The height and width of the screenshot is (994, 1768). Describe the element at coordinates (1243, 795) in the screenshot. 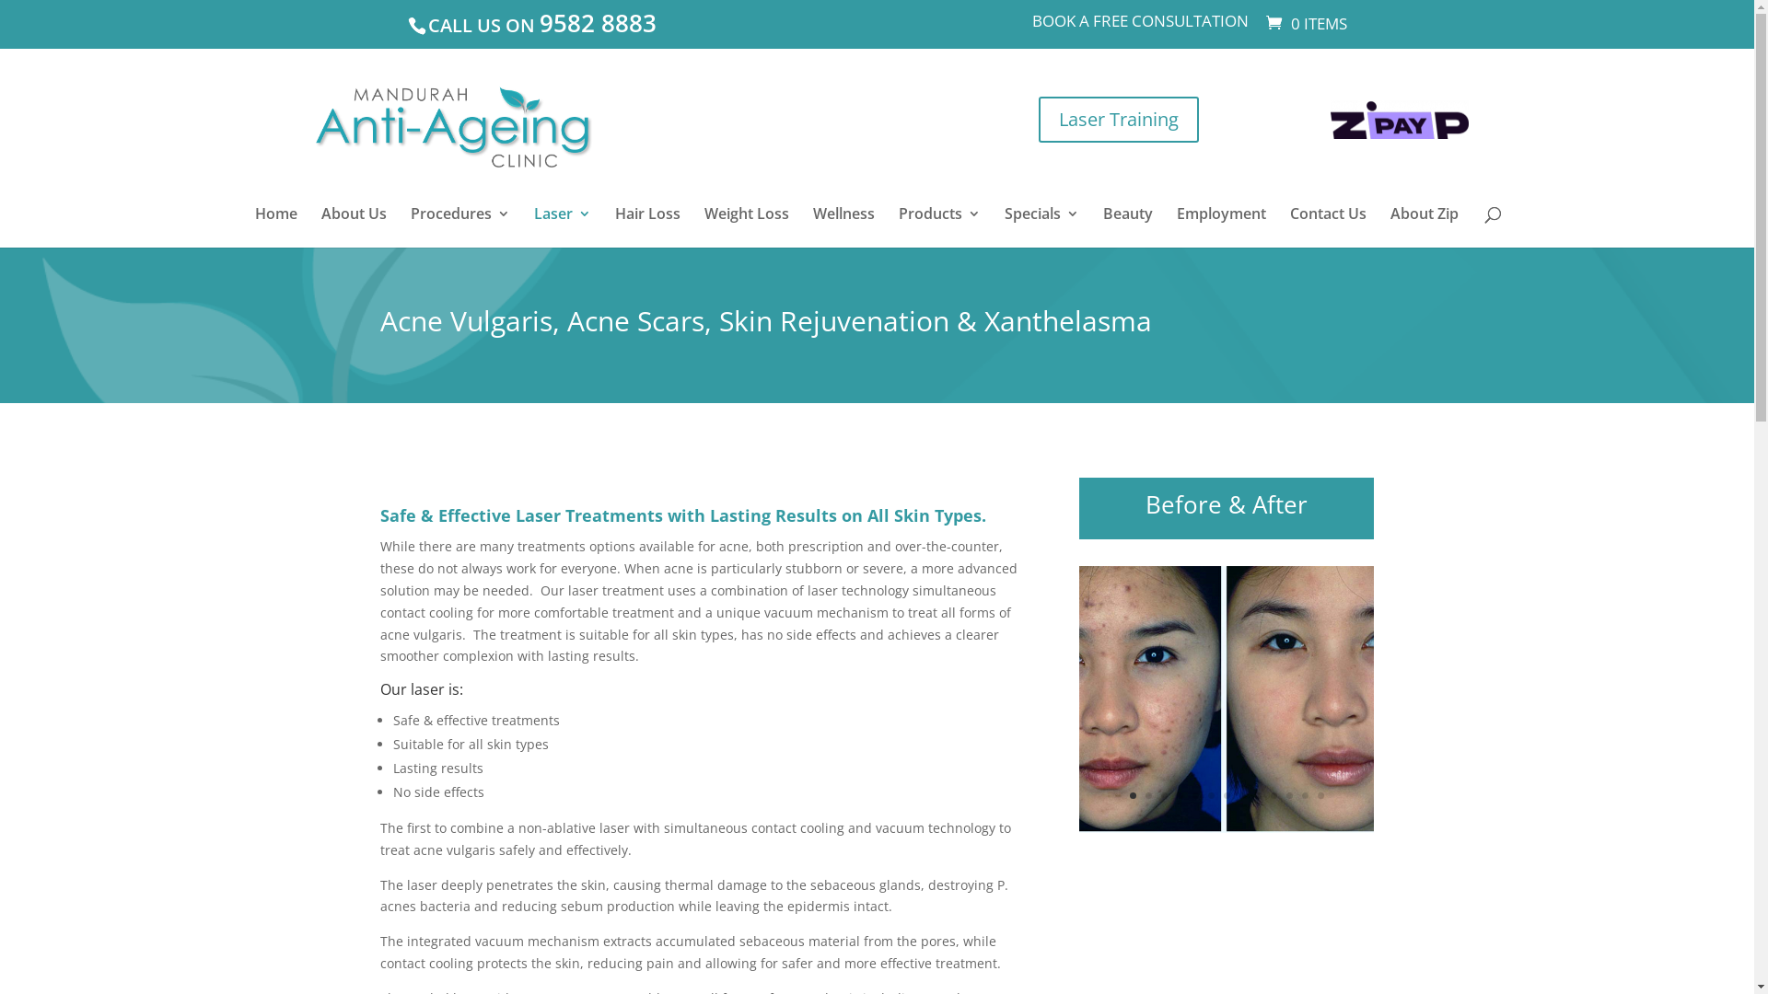

I see `8` at that location.